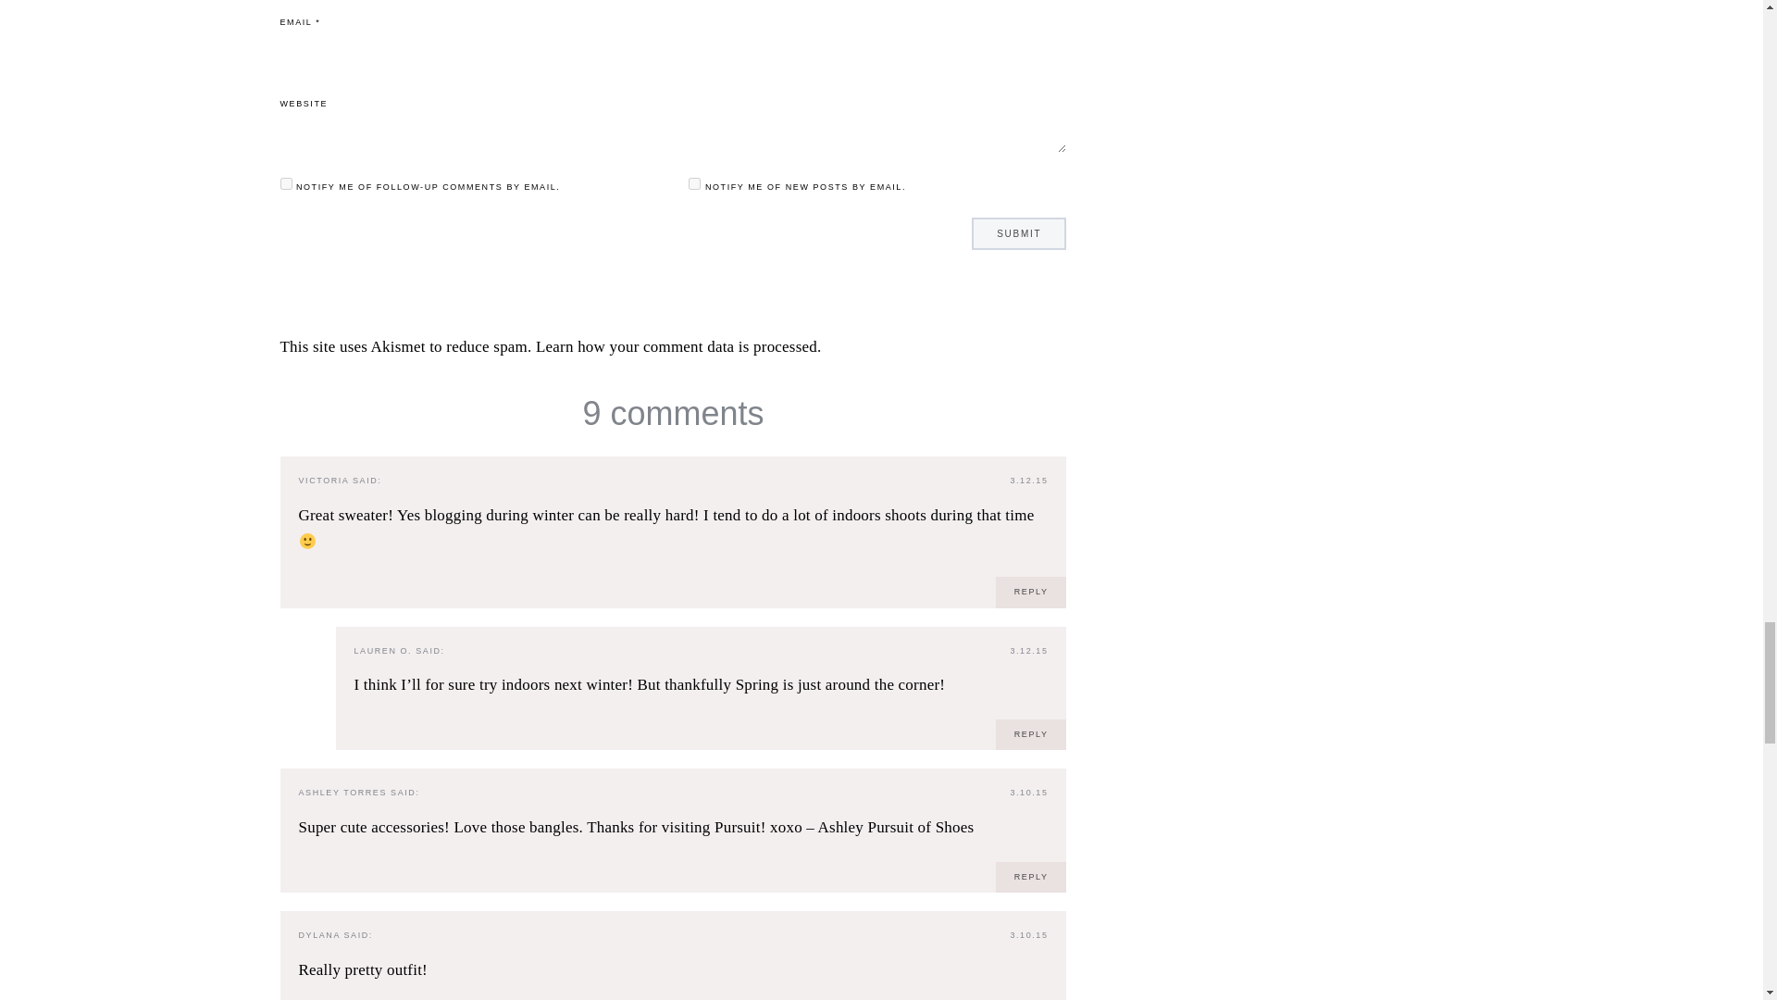  What do you see at coordinates (1019, 233) in the screenshot?
I see `Submit` at bounding box center [1019, 233].